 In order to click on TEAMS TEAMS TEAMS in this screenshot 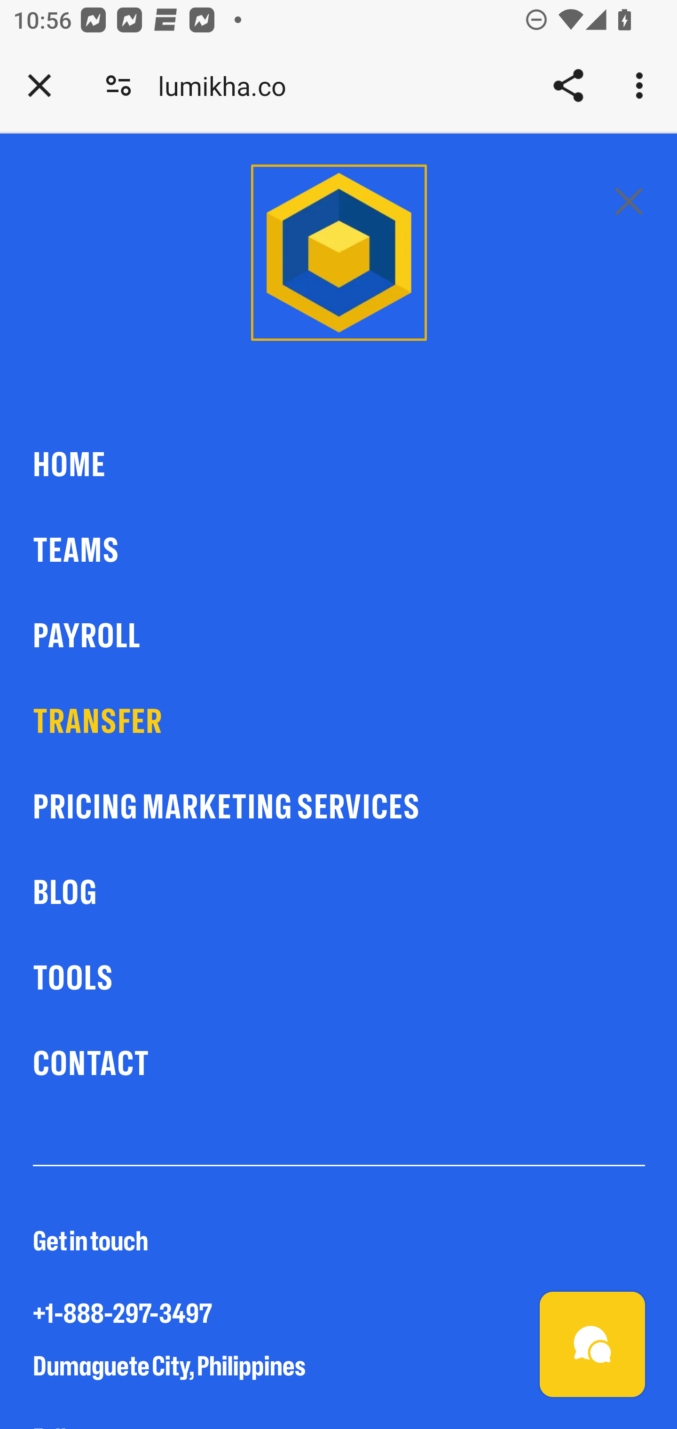, I will do `click(339, 551)`.